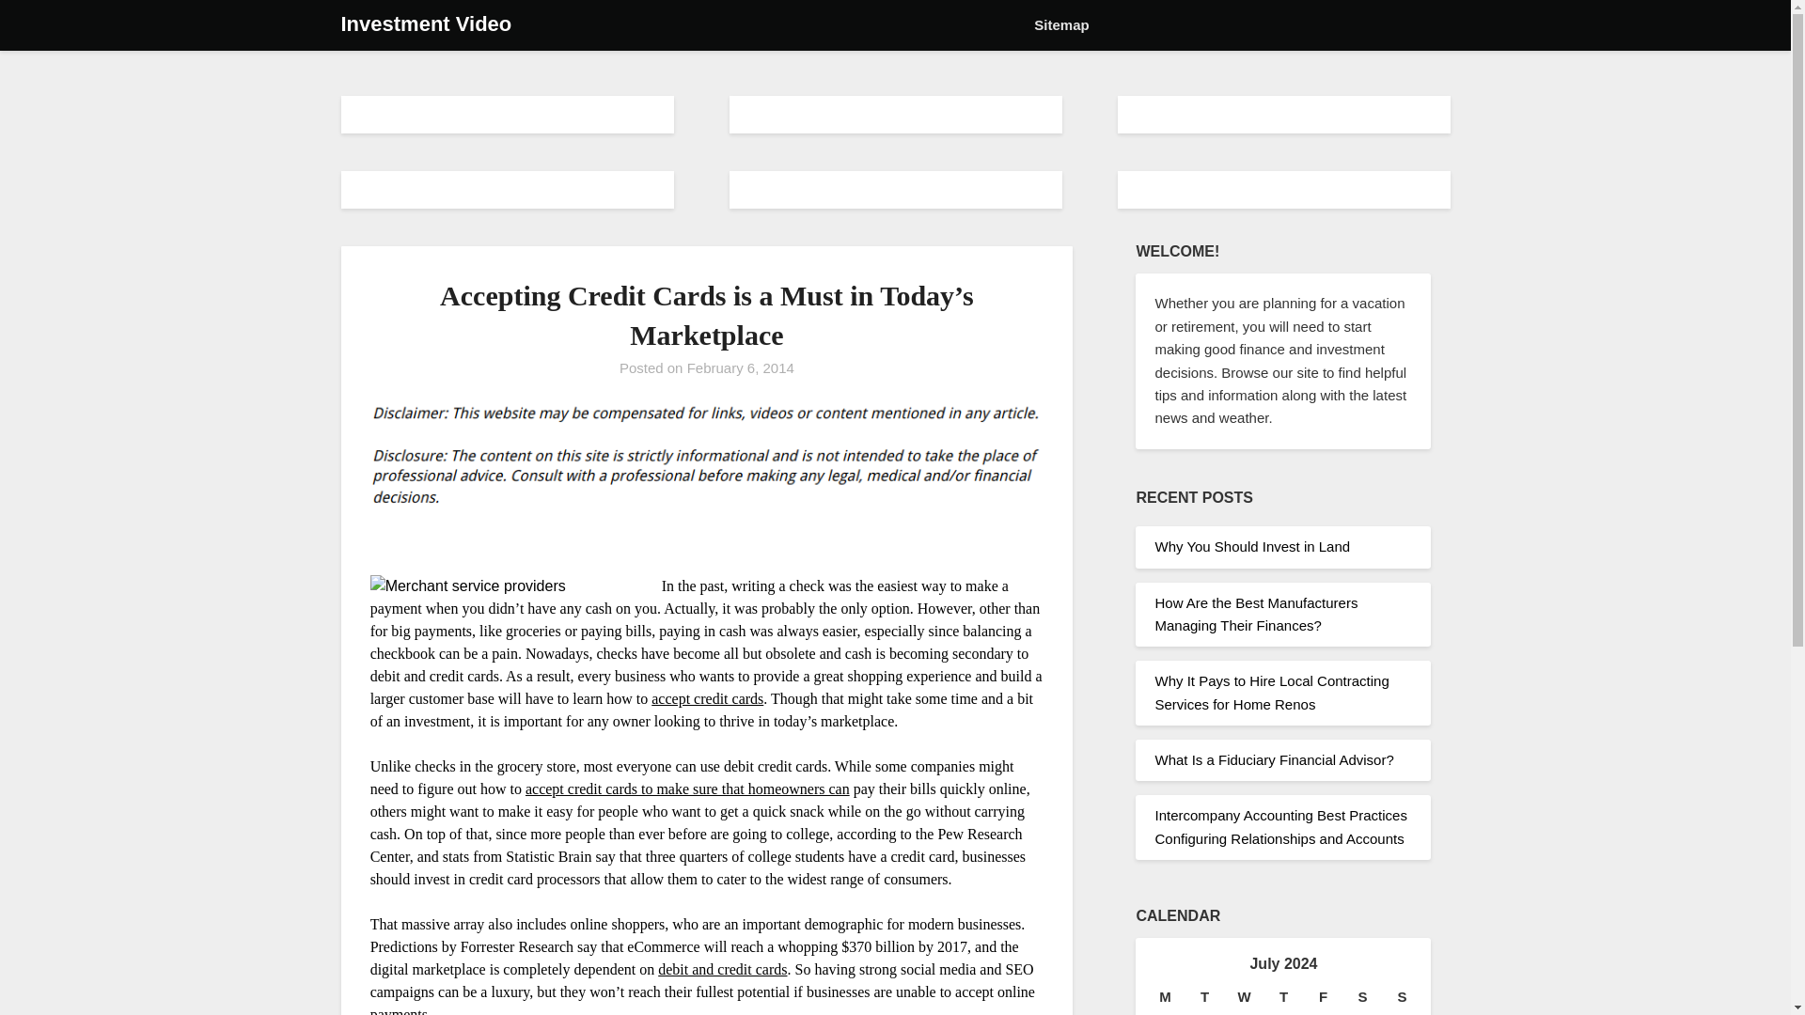 This screenshot has height=1015, width=1805. I want to click on February 6, 2014, so click(741, 367).